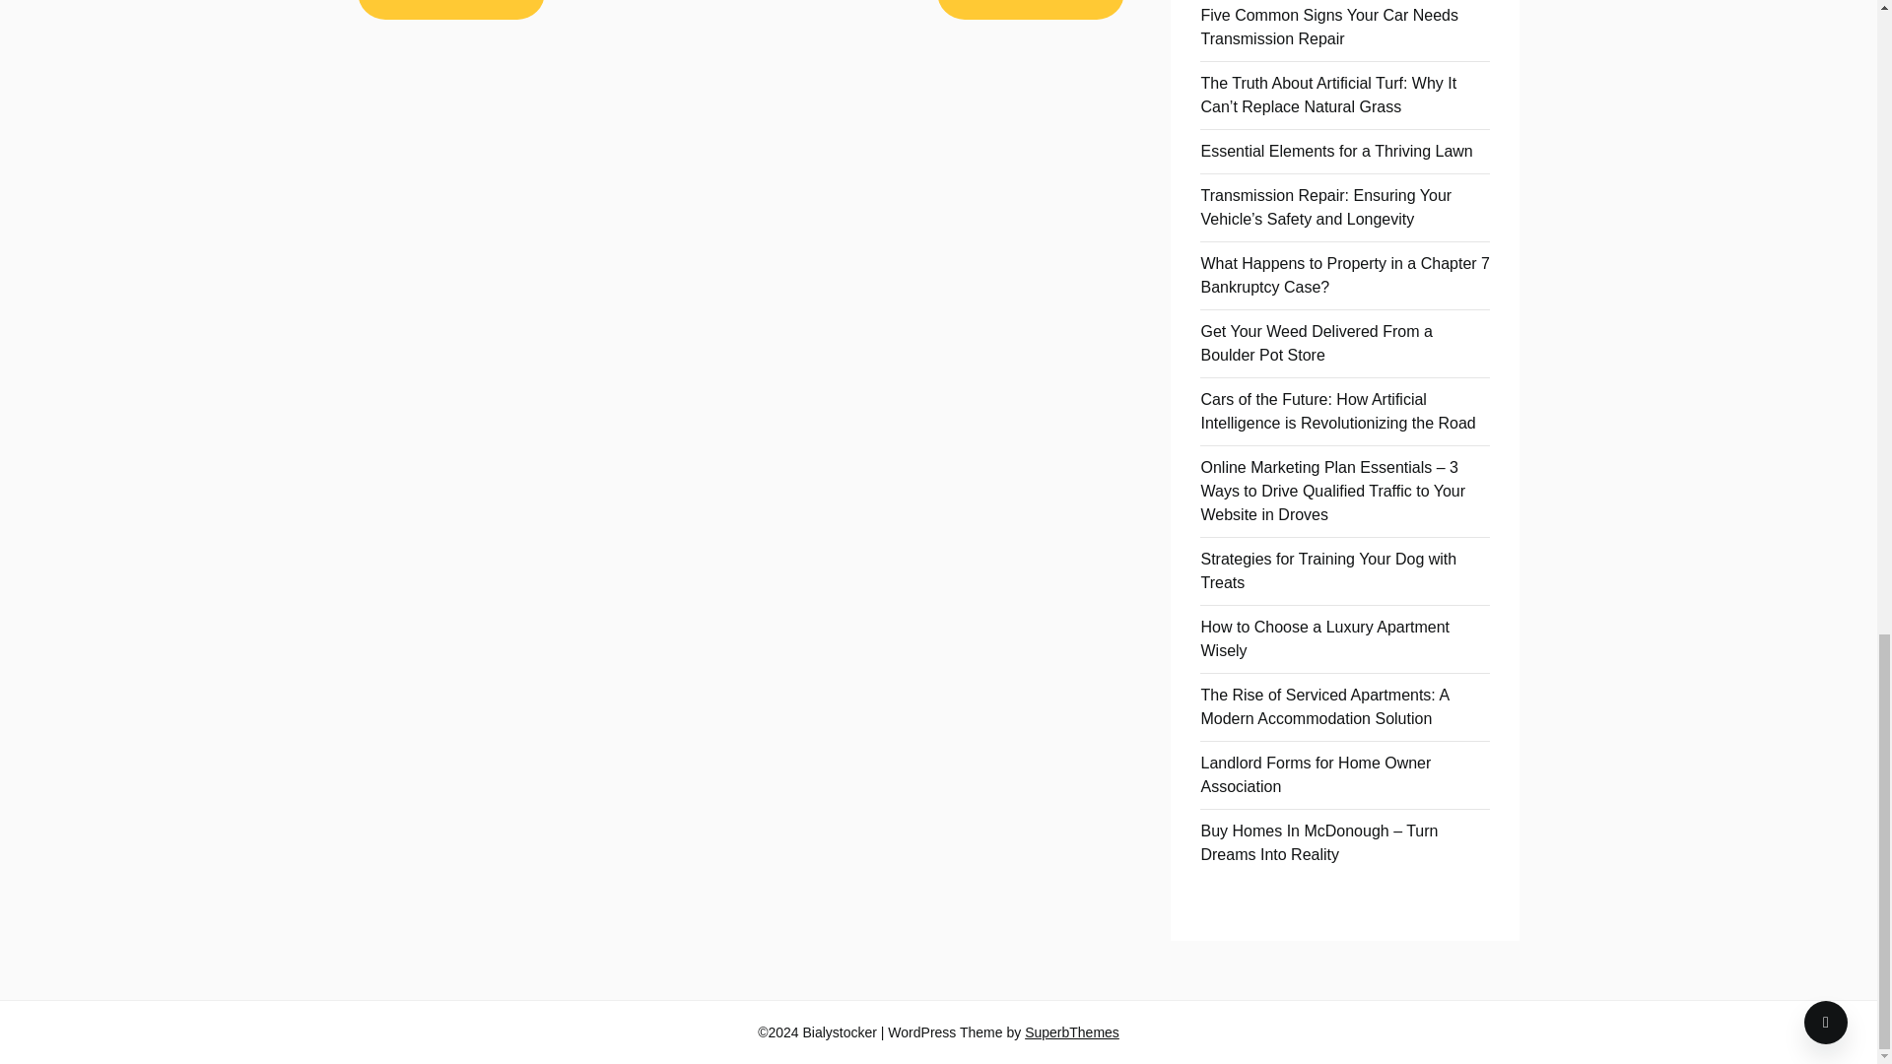  I want to click on How to Choose a Luxury Apartment Wisely, so click(1324, 638).